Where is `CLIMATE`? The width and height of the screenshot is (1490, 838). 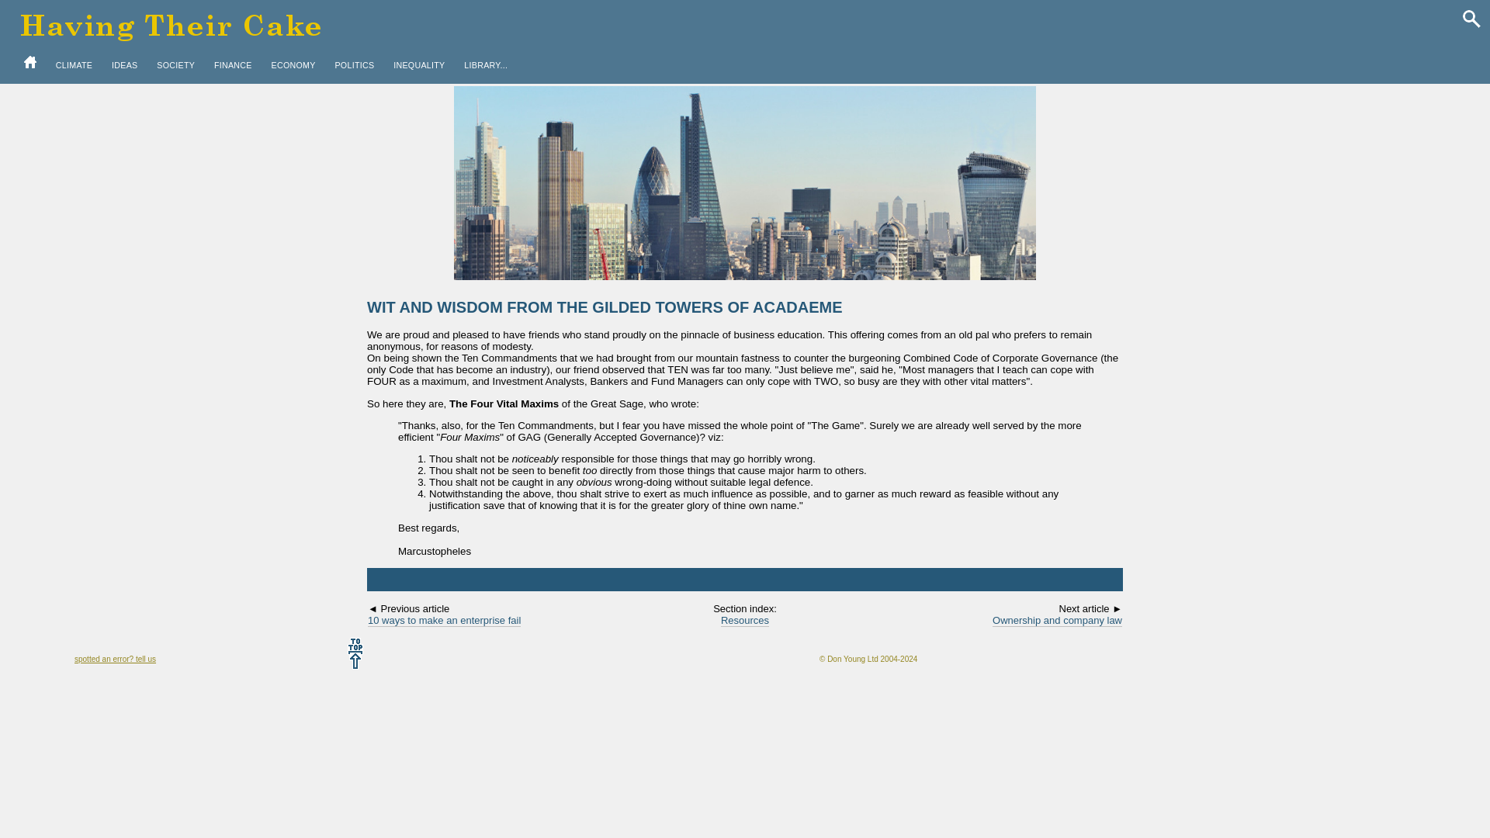 CLIMATE is located at coordinates (74, 65).